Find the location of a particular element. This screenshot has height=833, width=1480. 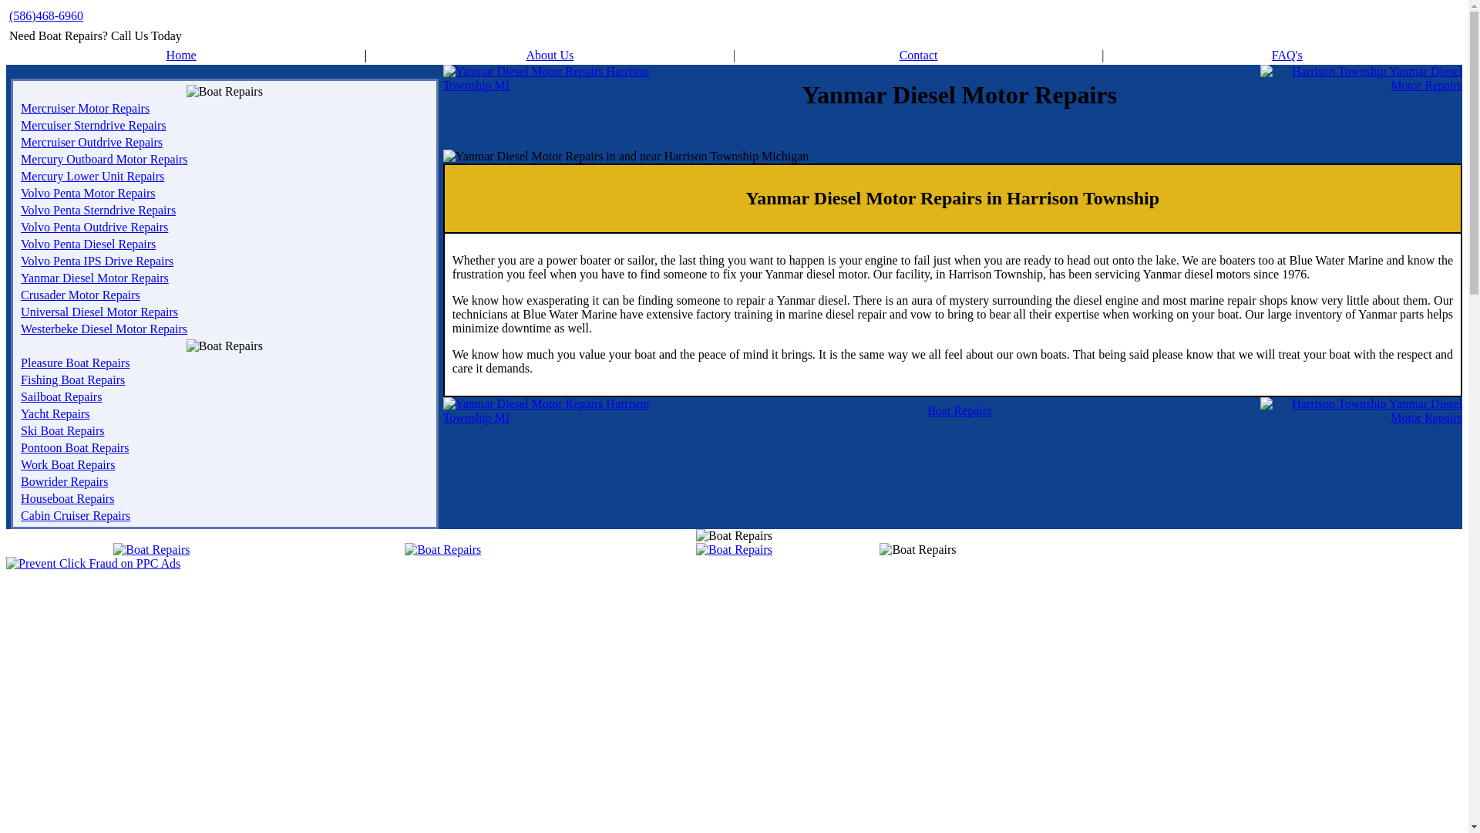

About Us is located at coordinates (549, 54).